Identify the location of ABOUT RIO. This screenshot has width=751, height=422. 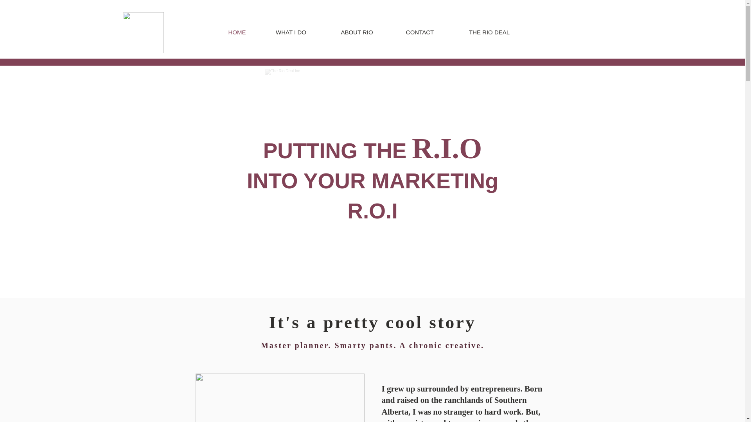
(357, 32).